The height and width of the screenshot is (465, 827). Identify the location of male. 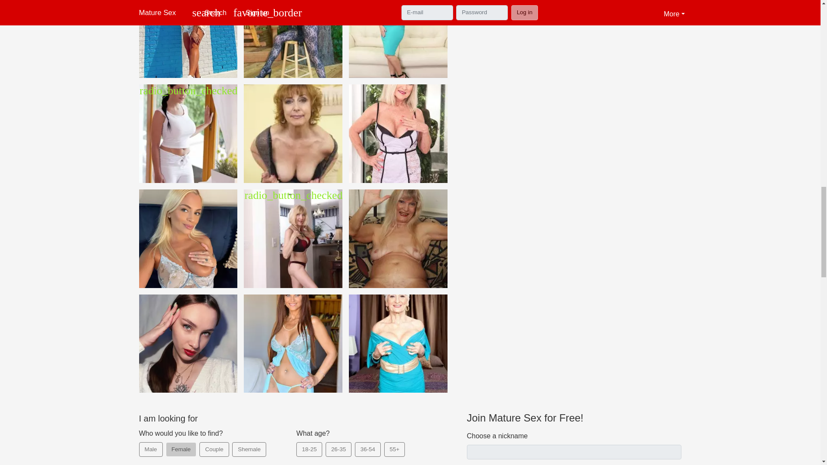
(141, 445).